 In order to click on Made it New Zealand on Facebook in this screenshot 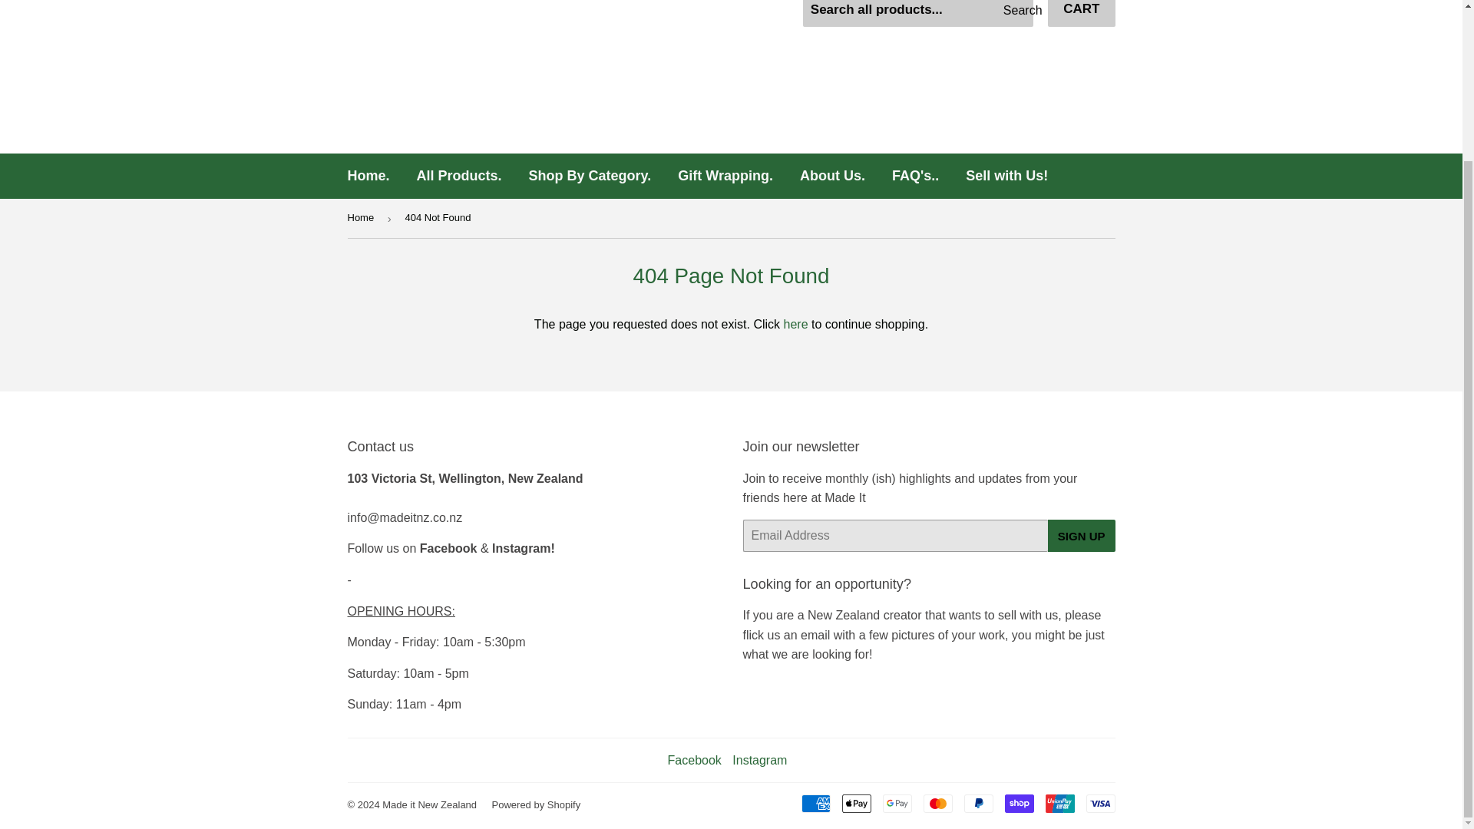, I will do `click(694, 760)`.